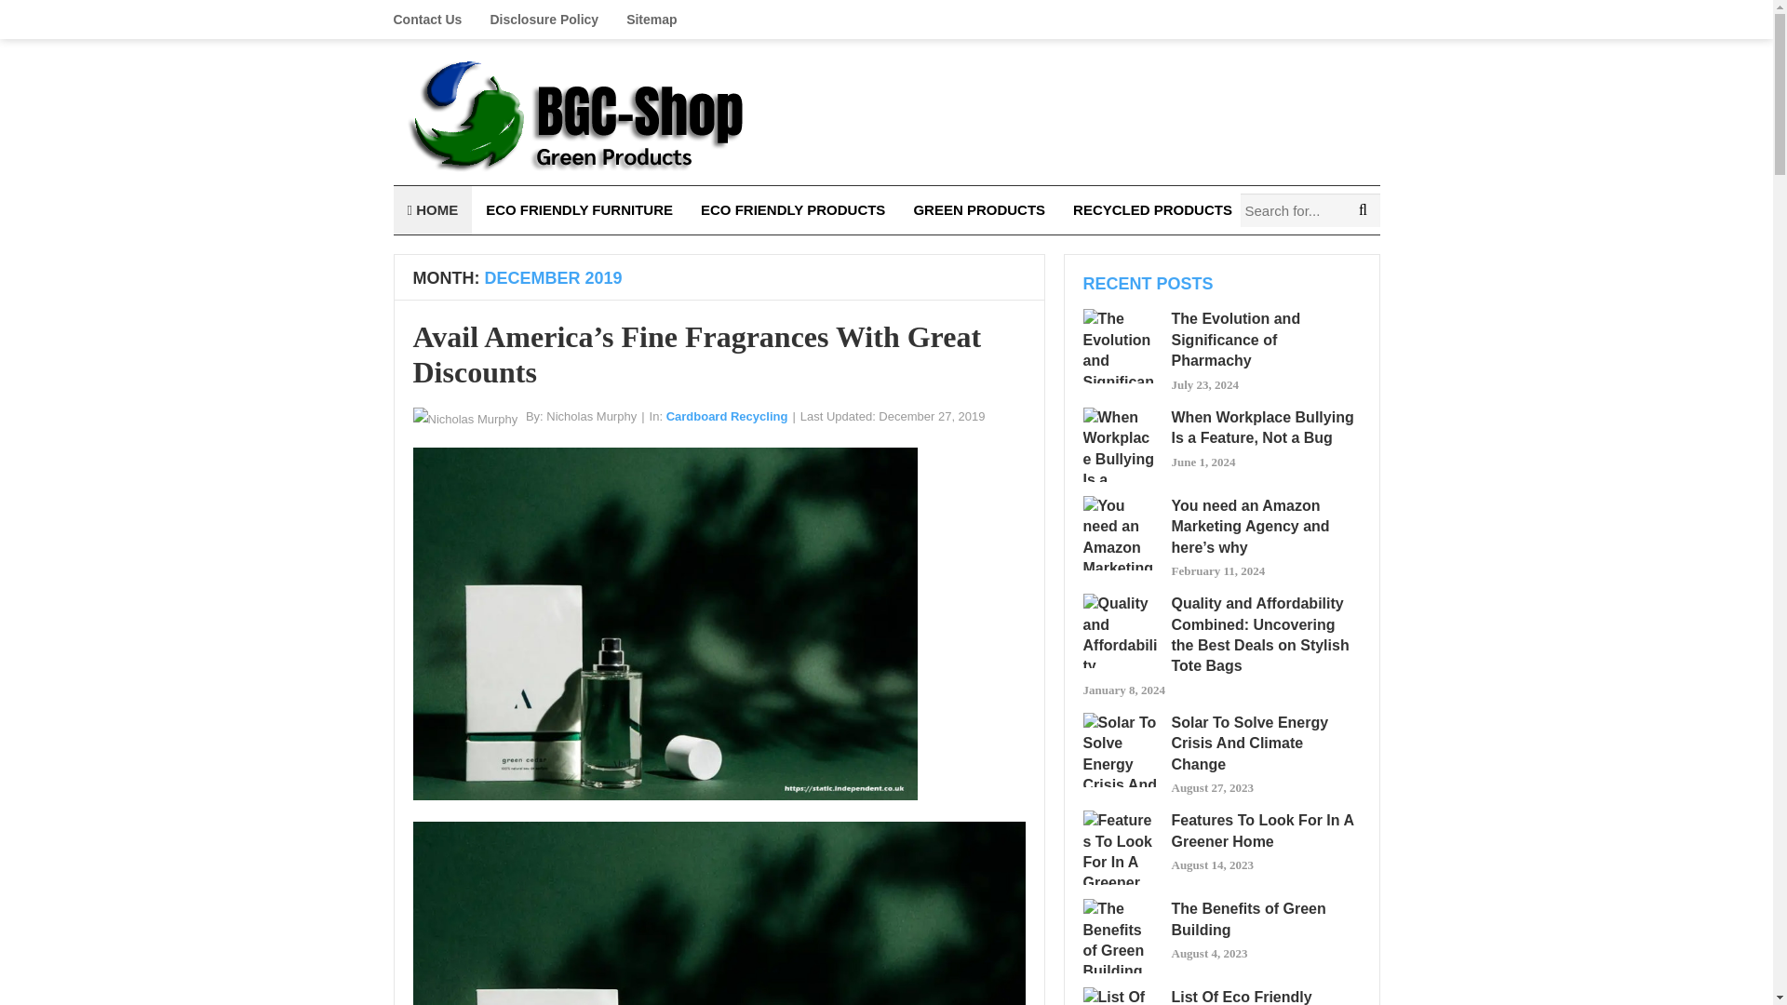 The height and width of the screenshot is (1005, 1787). Describe the element at coordinates (591, 415) in the screenshot. I see `Nicholas Murphy` at that location.